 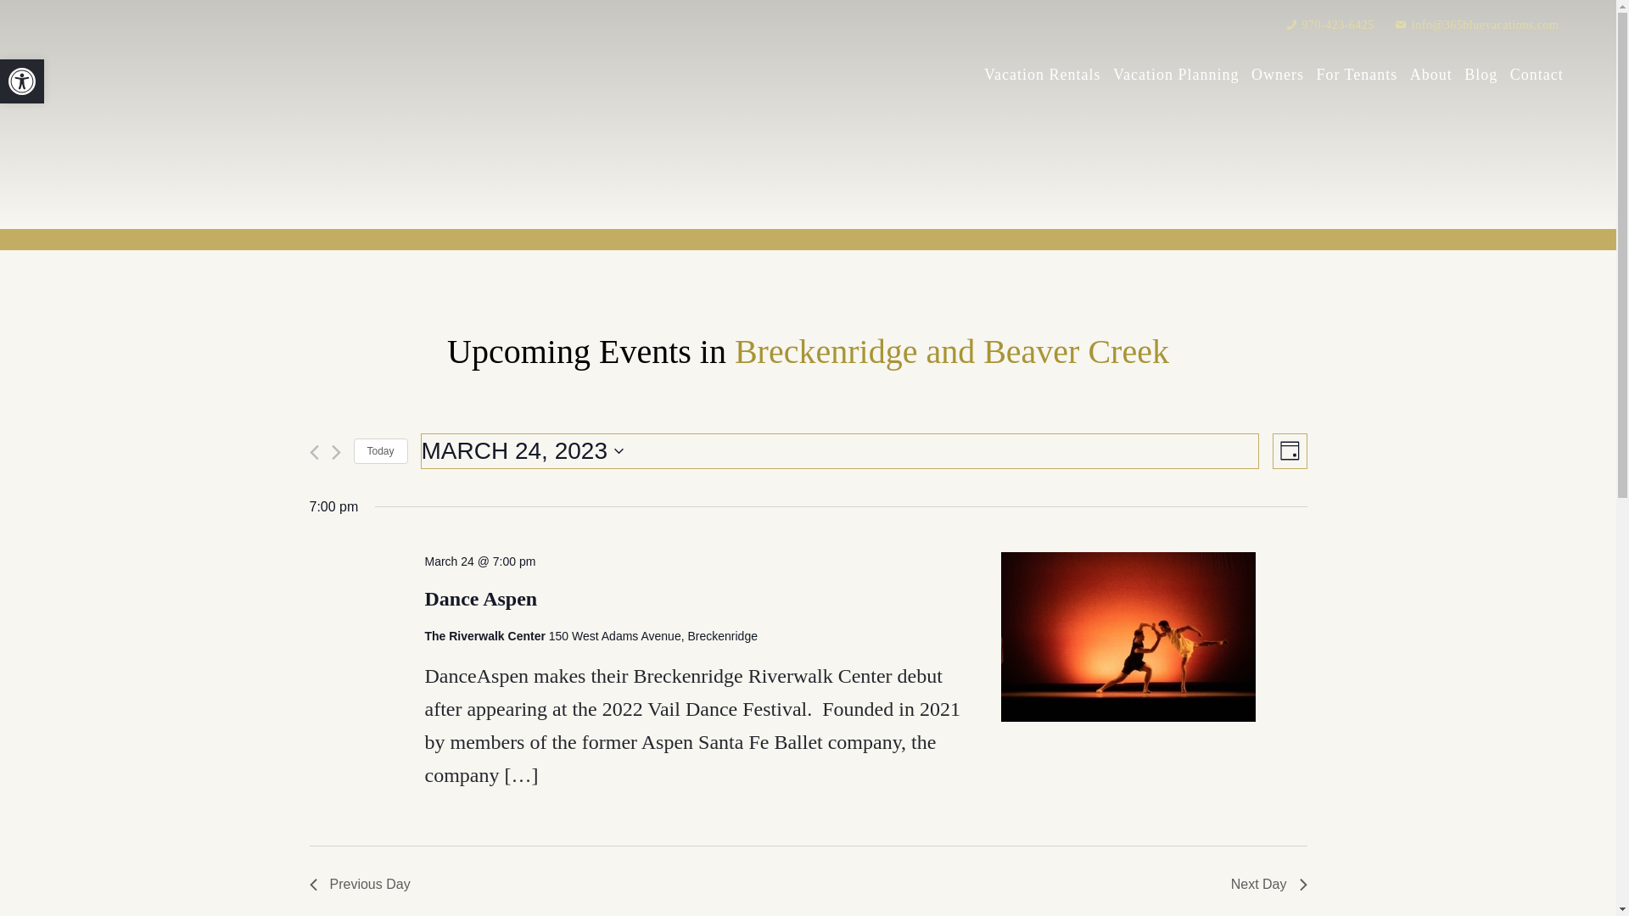 I want to click on dance-aspen, so click(x=1128, y=636).